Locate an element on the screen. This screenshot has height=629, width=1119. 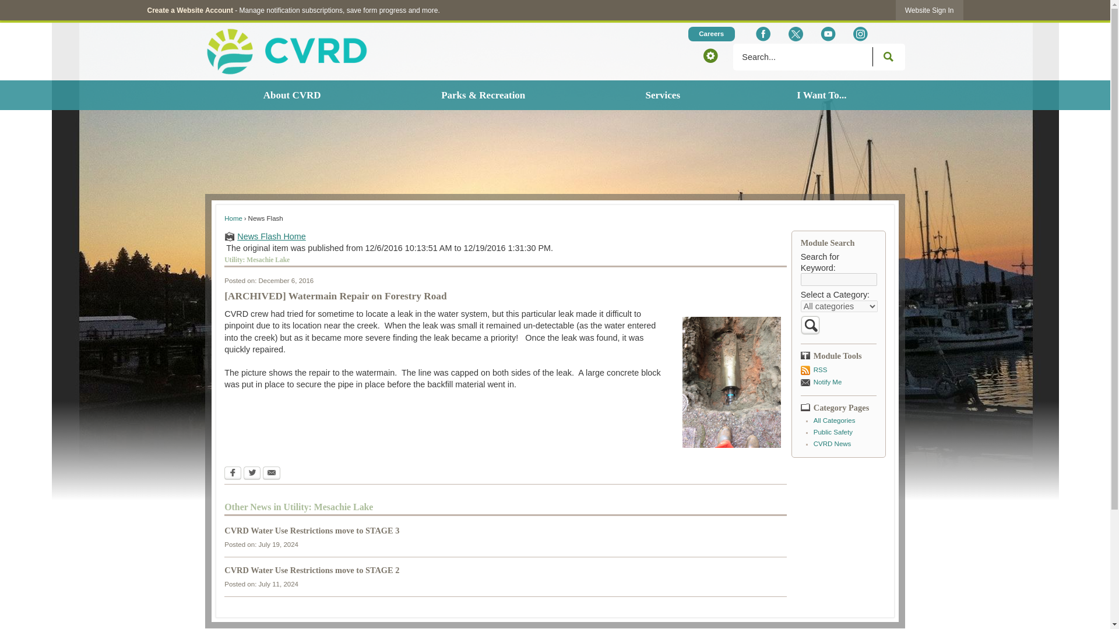
Create a Website Account is located at coordinates (189, 10).